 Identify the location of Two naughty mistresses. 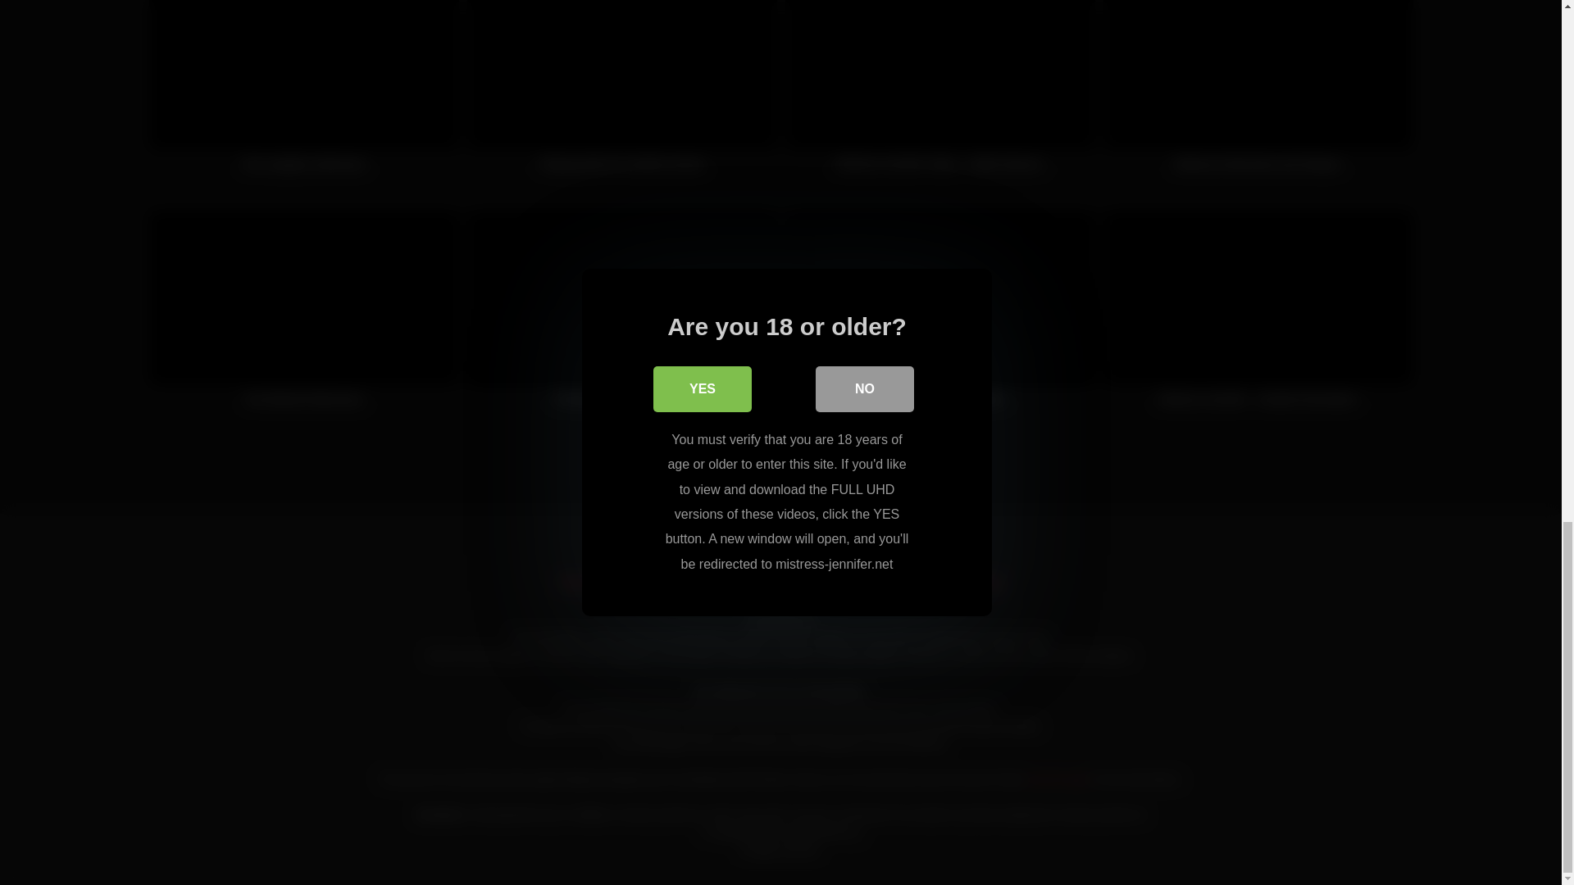
(304, 95).